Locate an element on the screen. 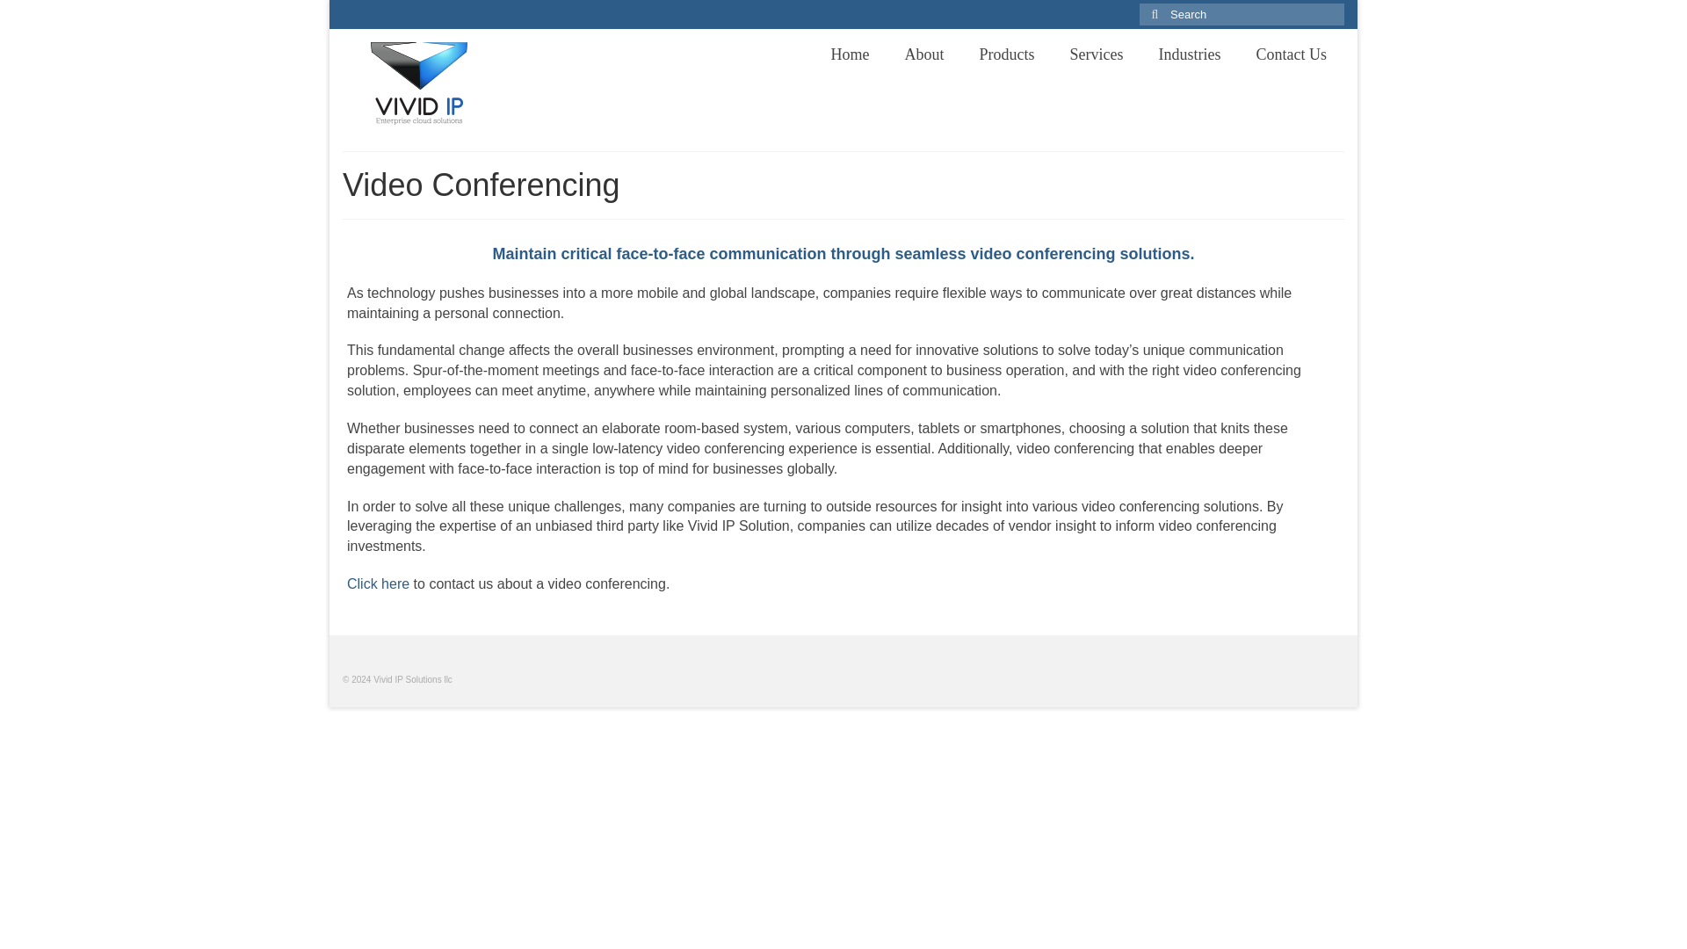  Contact Us is located at coordinates (1292, 54).